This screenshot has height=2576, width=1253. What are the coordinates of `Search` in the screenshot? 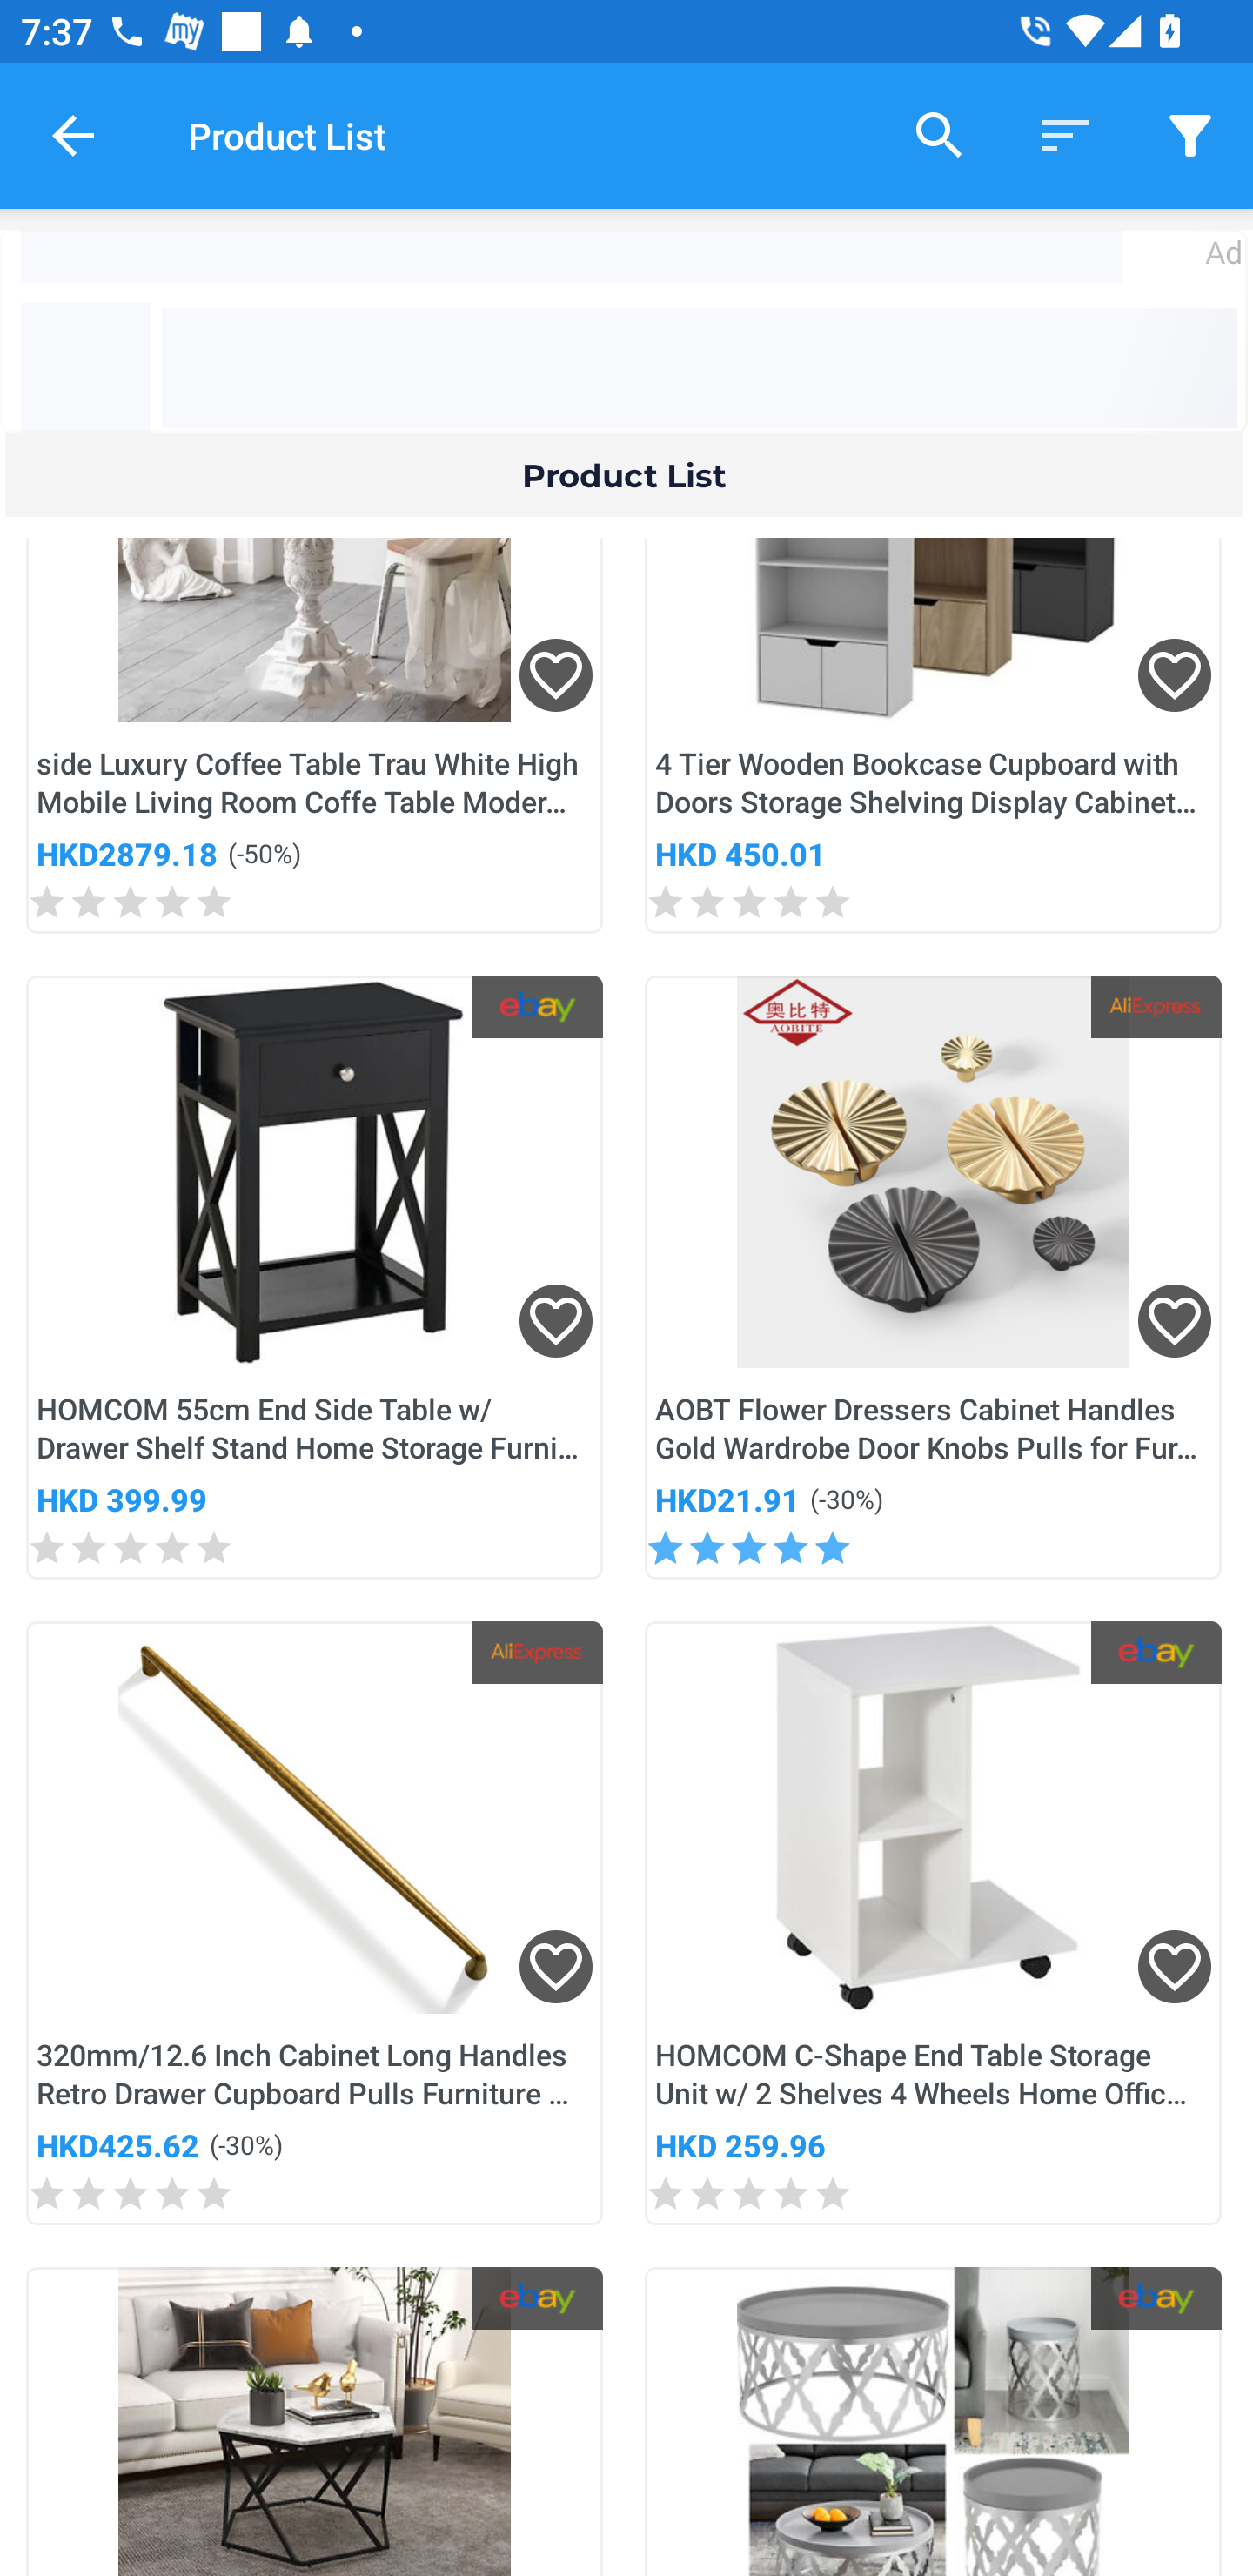 It's located at (940, 134).